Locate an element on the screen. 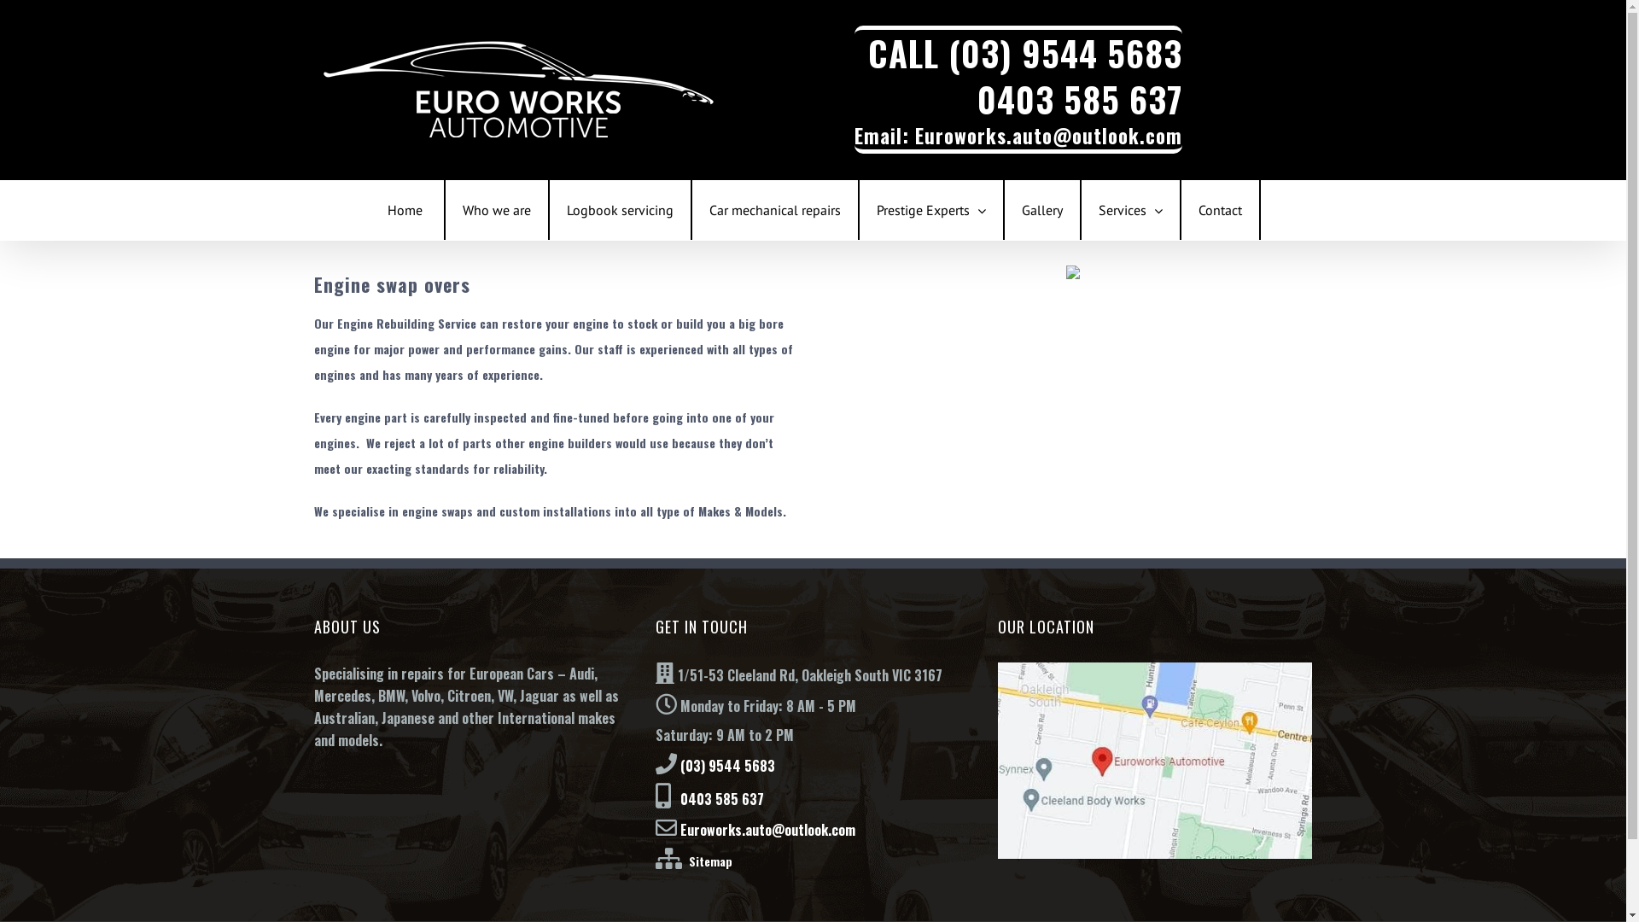 Image resolution: width=1639 pixels, height=922 pixels. (03) 9544 5683 is located at coordinates (727, 766).